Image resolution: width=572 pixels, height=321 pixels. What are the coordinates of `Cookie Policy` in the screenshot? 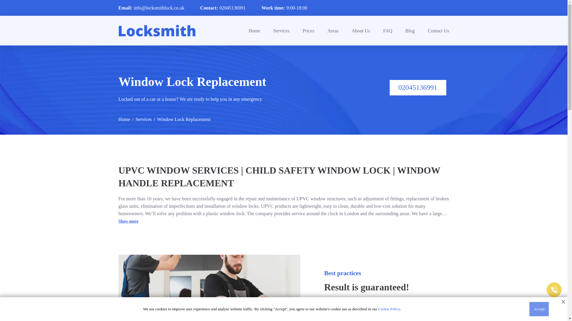 It's located at (389, 309).